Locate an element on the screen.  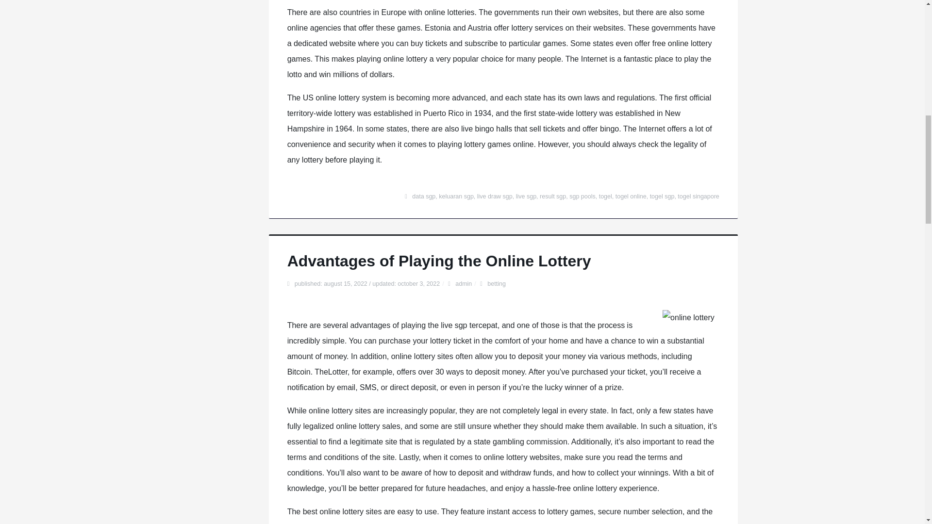
keluaran sgp is located at coordinates (456, 196).